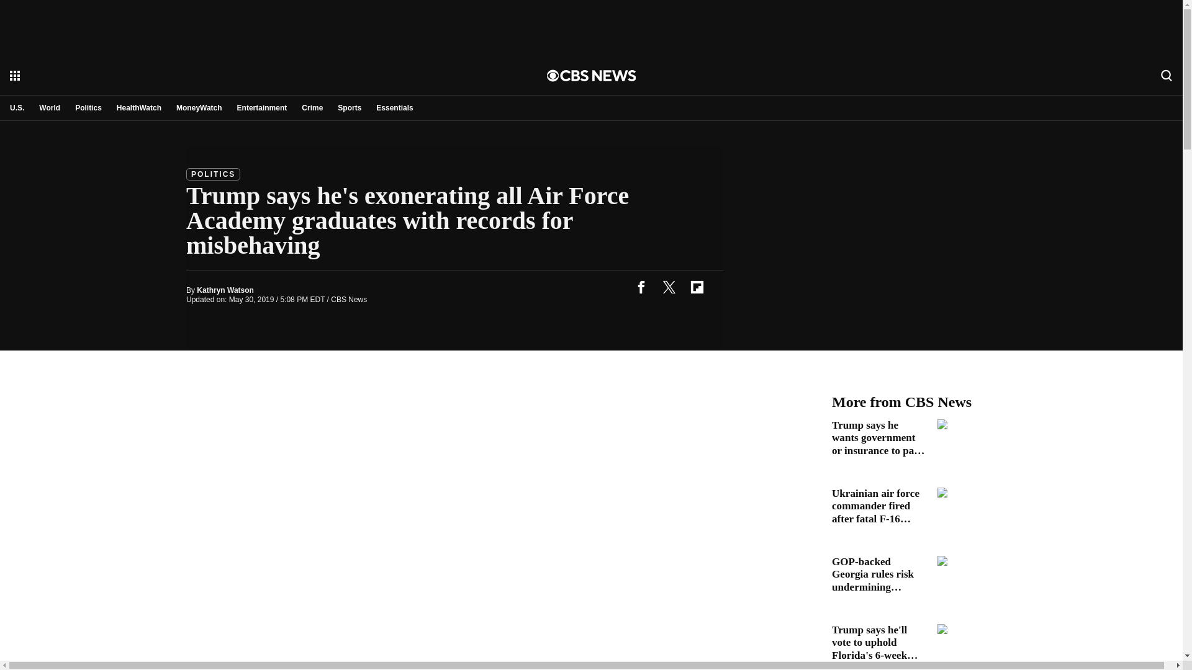 The width and height of the screenshot is (1192, 670). Describe the element at coordinates (669, 287) in the screenshot. I see `twitter` at that location.